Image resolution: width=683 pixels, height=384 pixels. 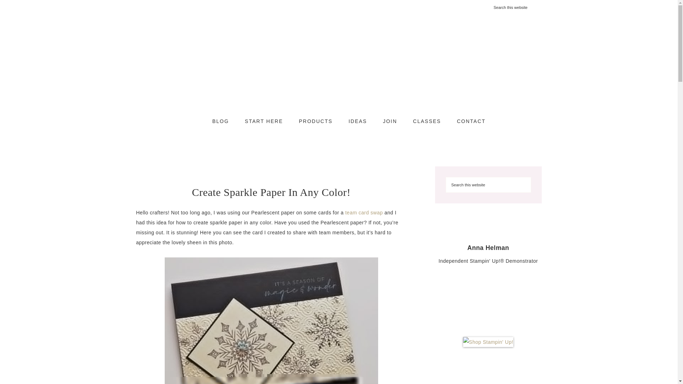 What do you see at coordinates (358, 121) in the screenshot?
I see `IDEAS` at bounding box center [358, 121].